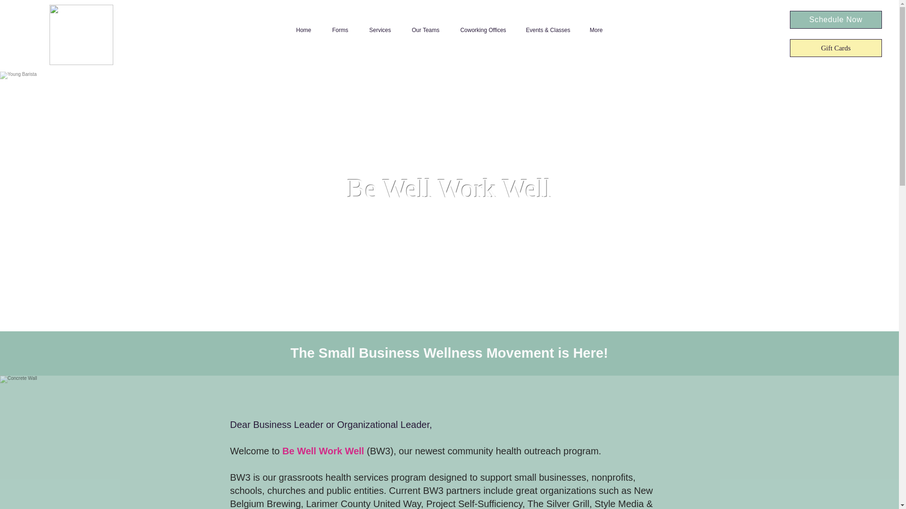 Image resolution: width=906 pixels, height=509 pixels. Describe the element at coordinates (836, 48) in the screenshot. I see `Gift Cards` at that location.